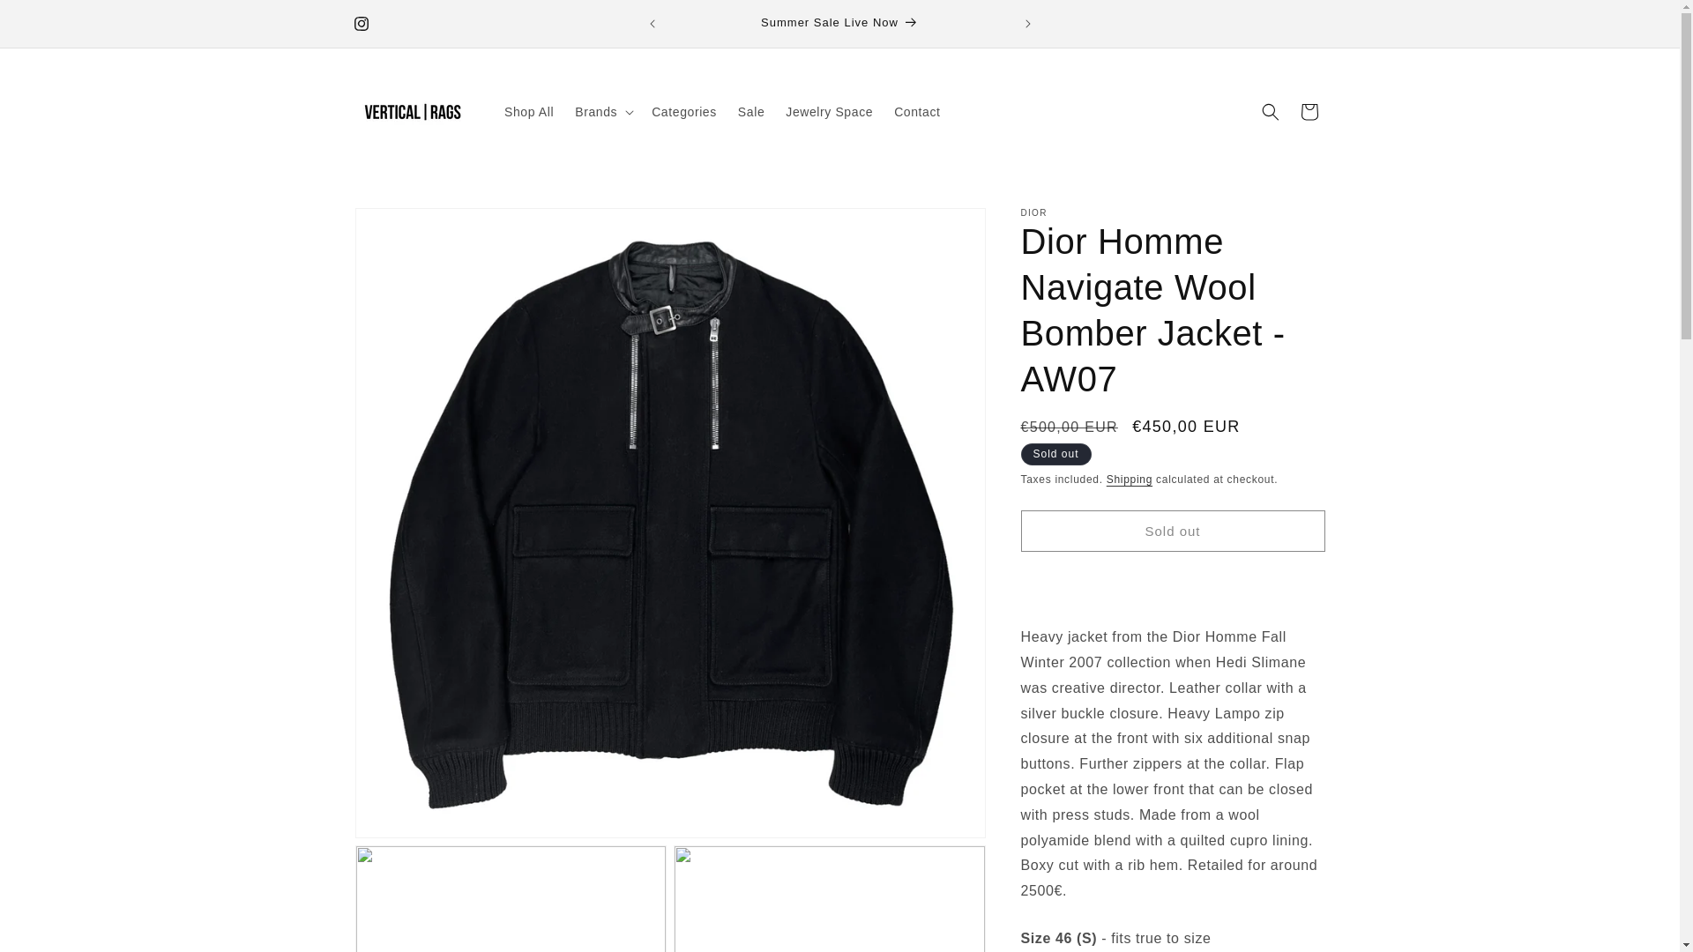  I want to click on Skip to content, so click(53, 20).